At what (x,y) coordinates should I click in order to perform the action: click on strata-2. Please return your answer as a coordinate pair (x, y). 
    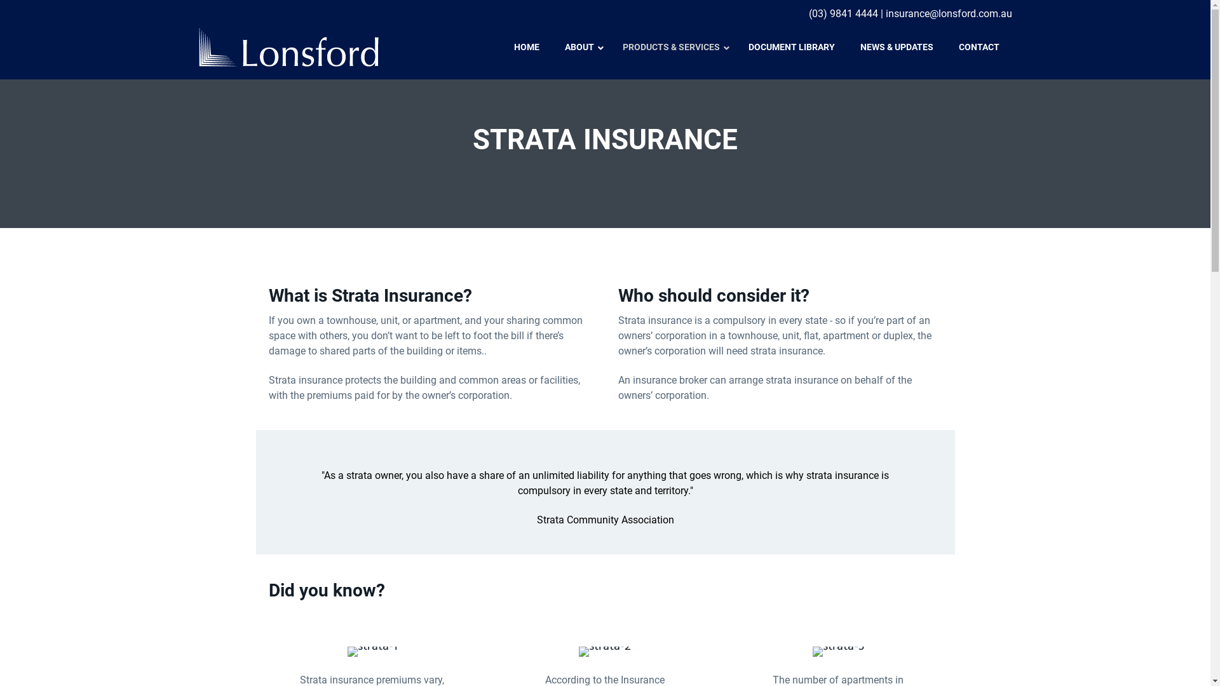
    Looking at the image, I should click on (605, 652).